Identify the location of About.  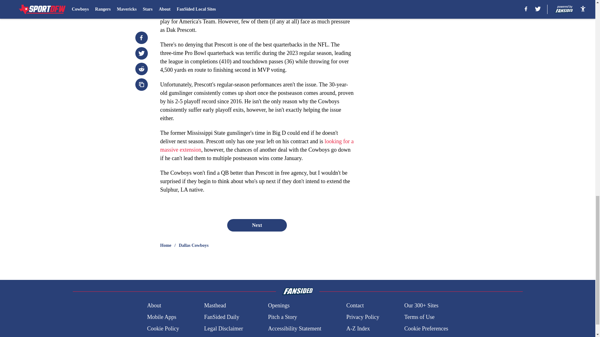
(154, 305).